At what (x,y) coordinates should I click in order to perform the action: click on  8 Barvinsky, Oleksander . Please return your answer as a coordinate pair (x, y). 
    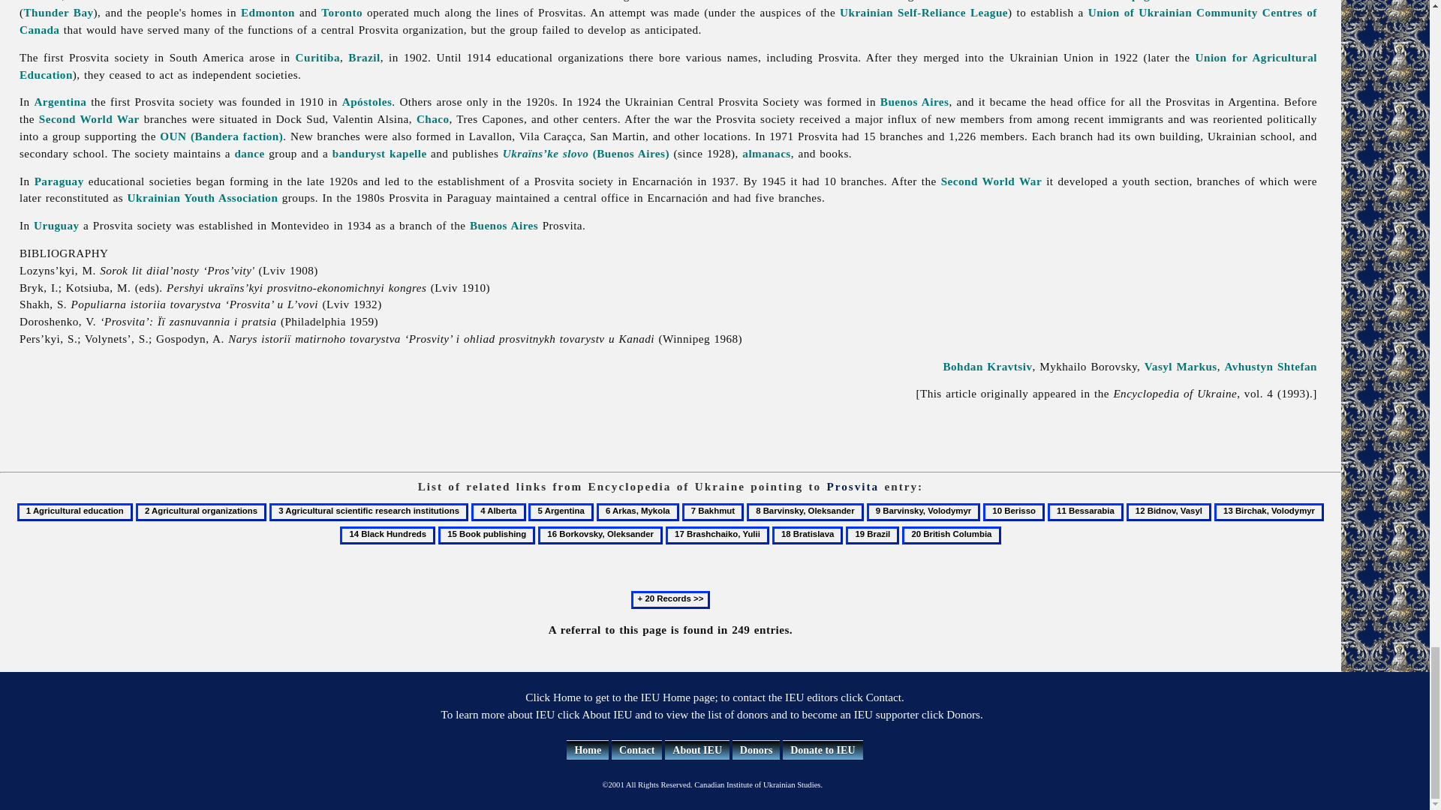
    Looking at the image, I should click on (805, 511).